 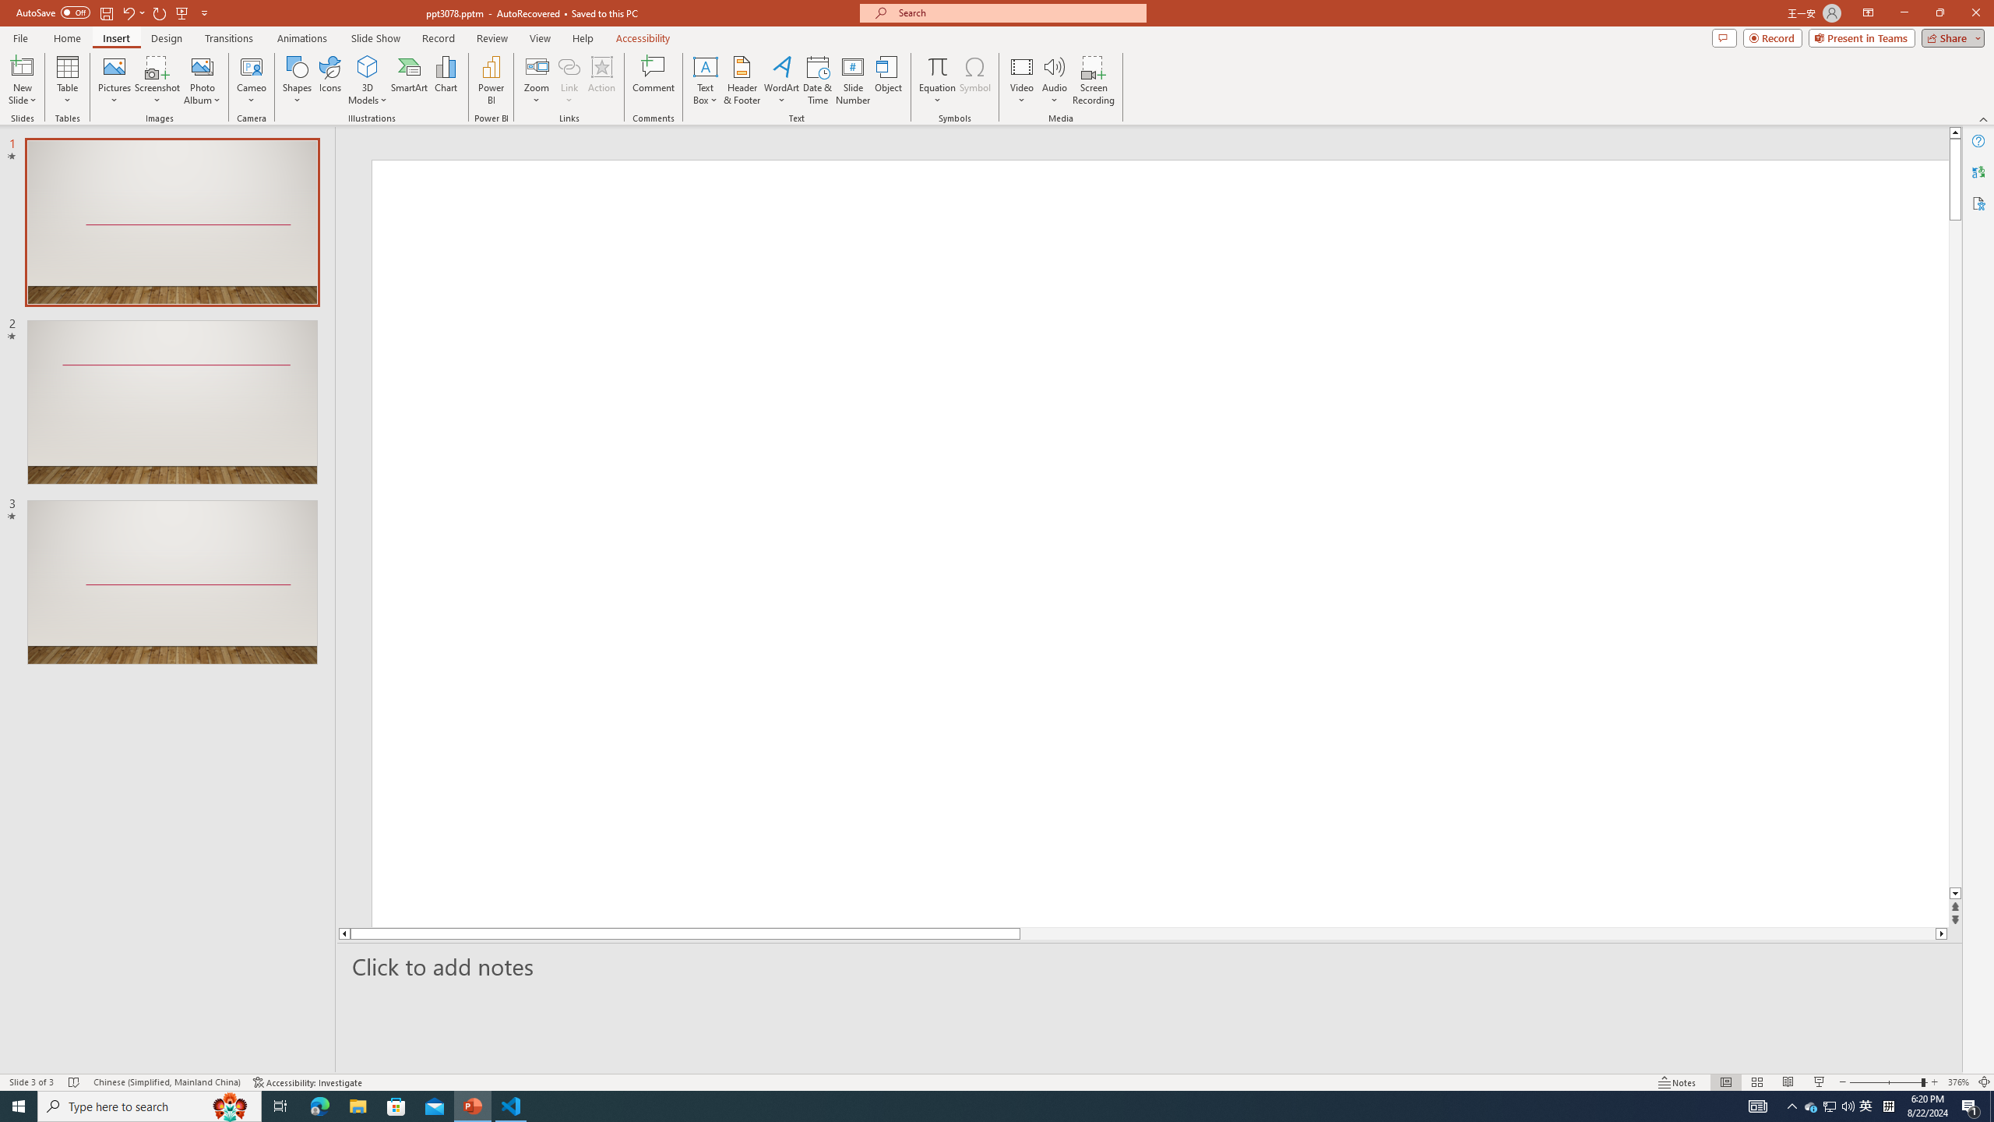 What do you see at coordinates (936, 66) in the screenshot?
I see `Equation` at bounding box center [936, 66].